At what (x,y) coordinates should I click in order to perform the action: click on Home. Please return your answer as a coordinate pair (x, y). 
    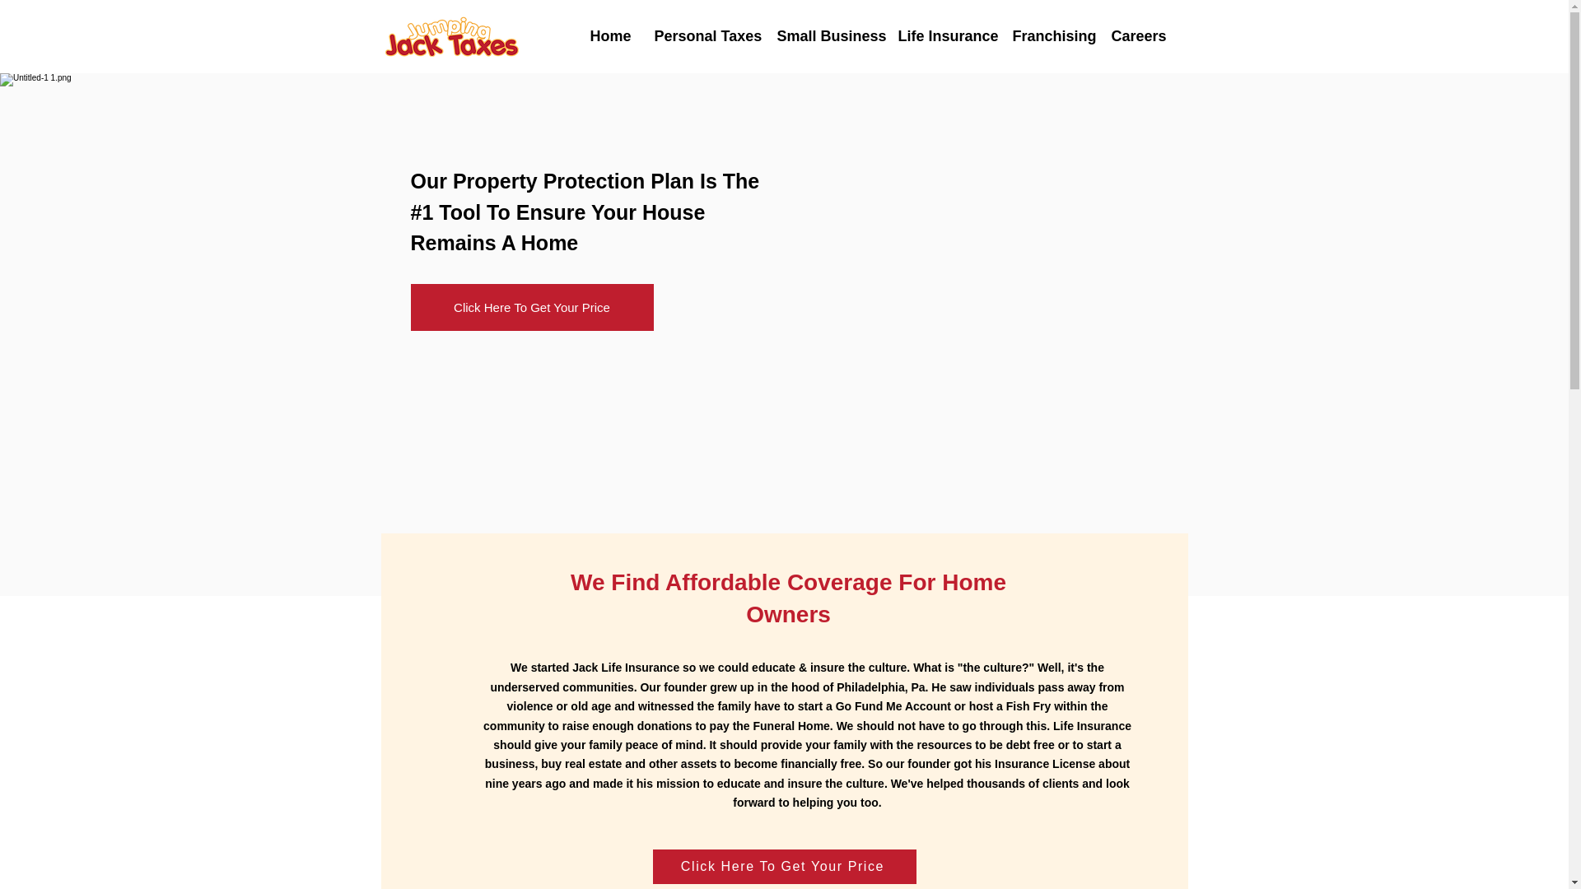
    Looking at the image, I should click on (609, 36).